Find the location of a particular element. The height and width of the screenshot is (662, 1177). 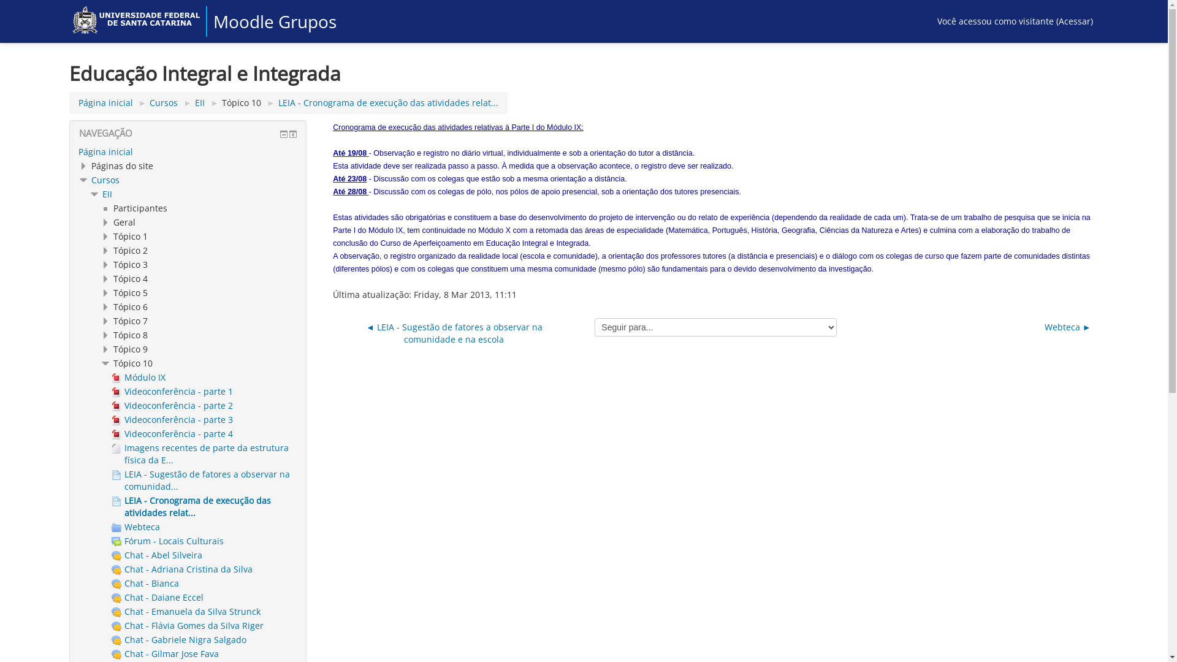

Arquivo is located at coordinates (116, 449).